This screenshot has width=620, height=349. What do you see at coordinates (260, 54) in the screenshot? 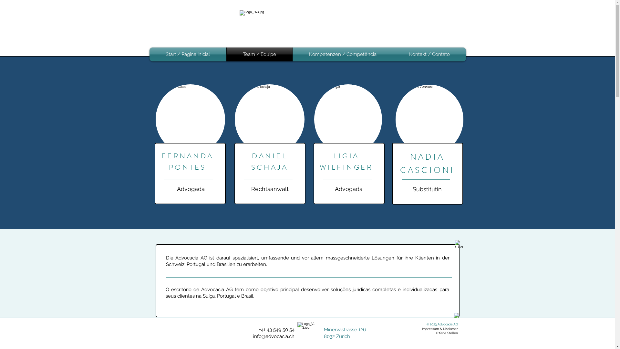
I see `Team / Equipe` at bounding box center [260, 54].